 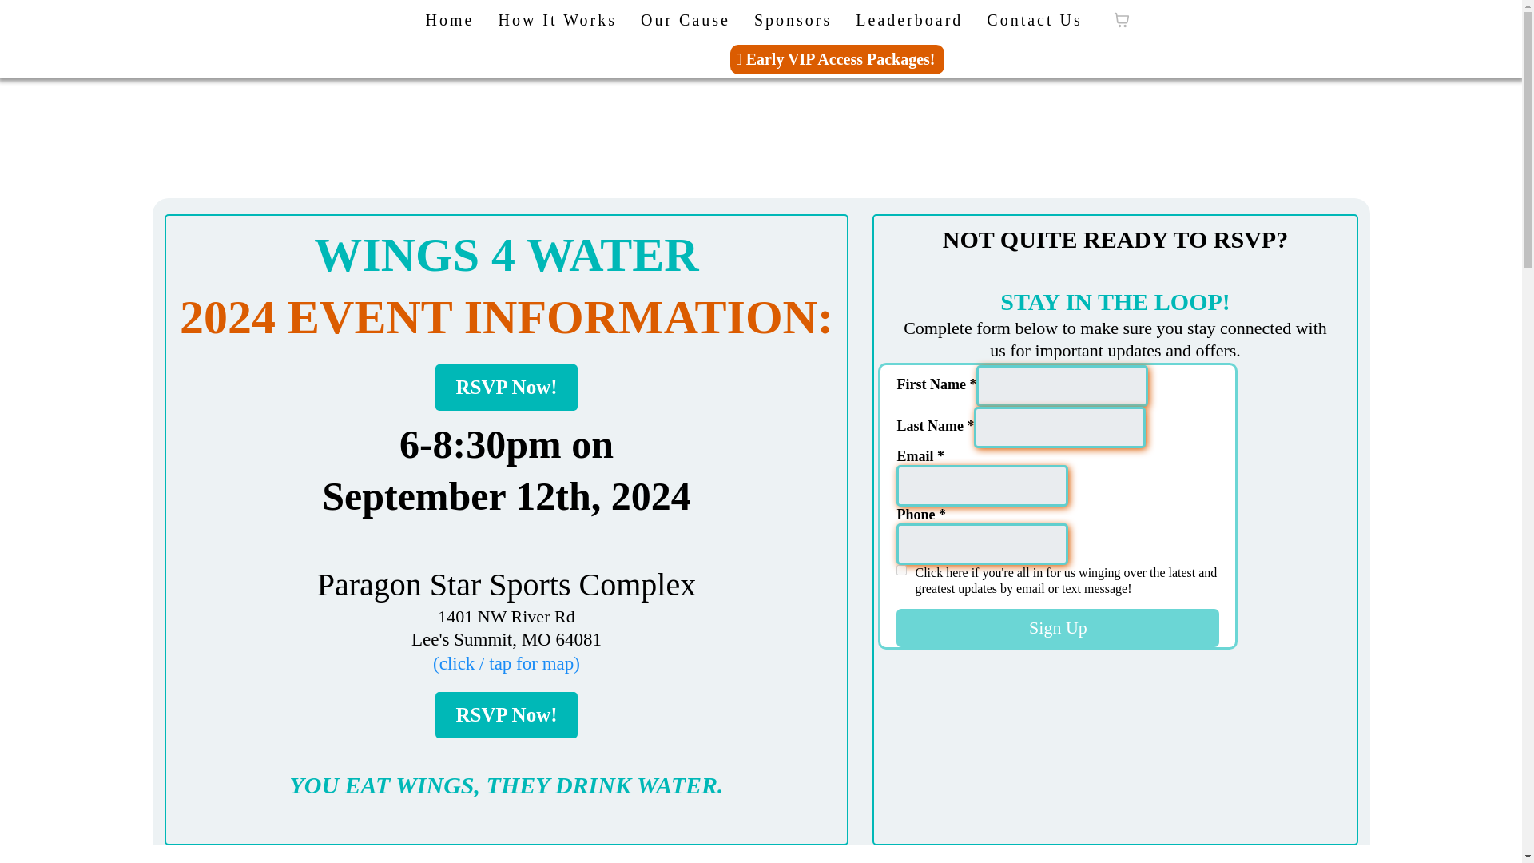 What do you see at coordinates (1034, 20) in the screenshot?
I see `Contact Us` at bounding box center [1034, 20].